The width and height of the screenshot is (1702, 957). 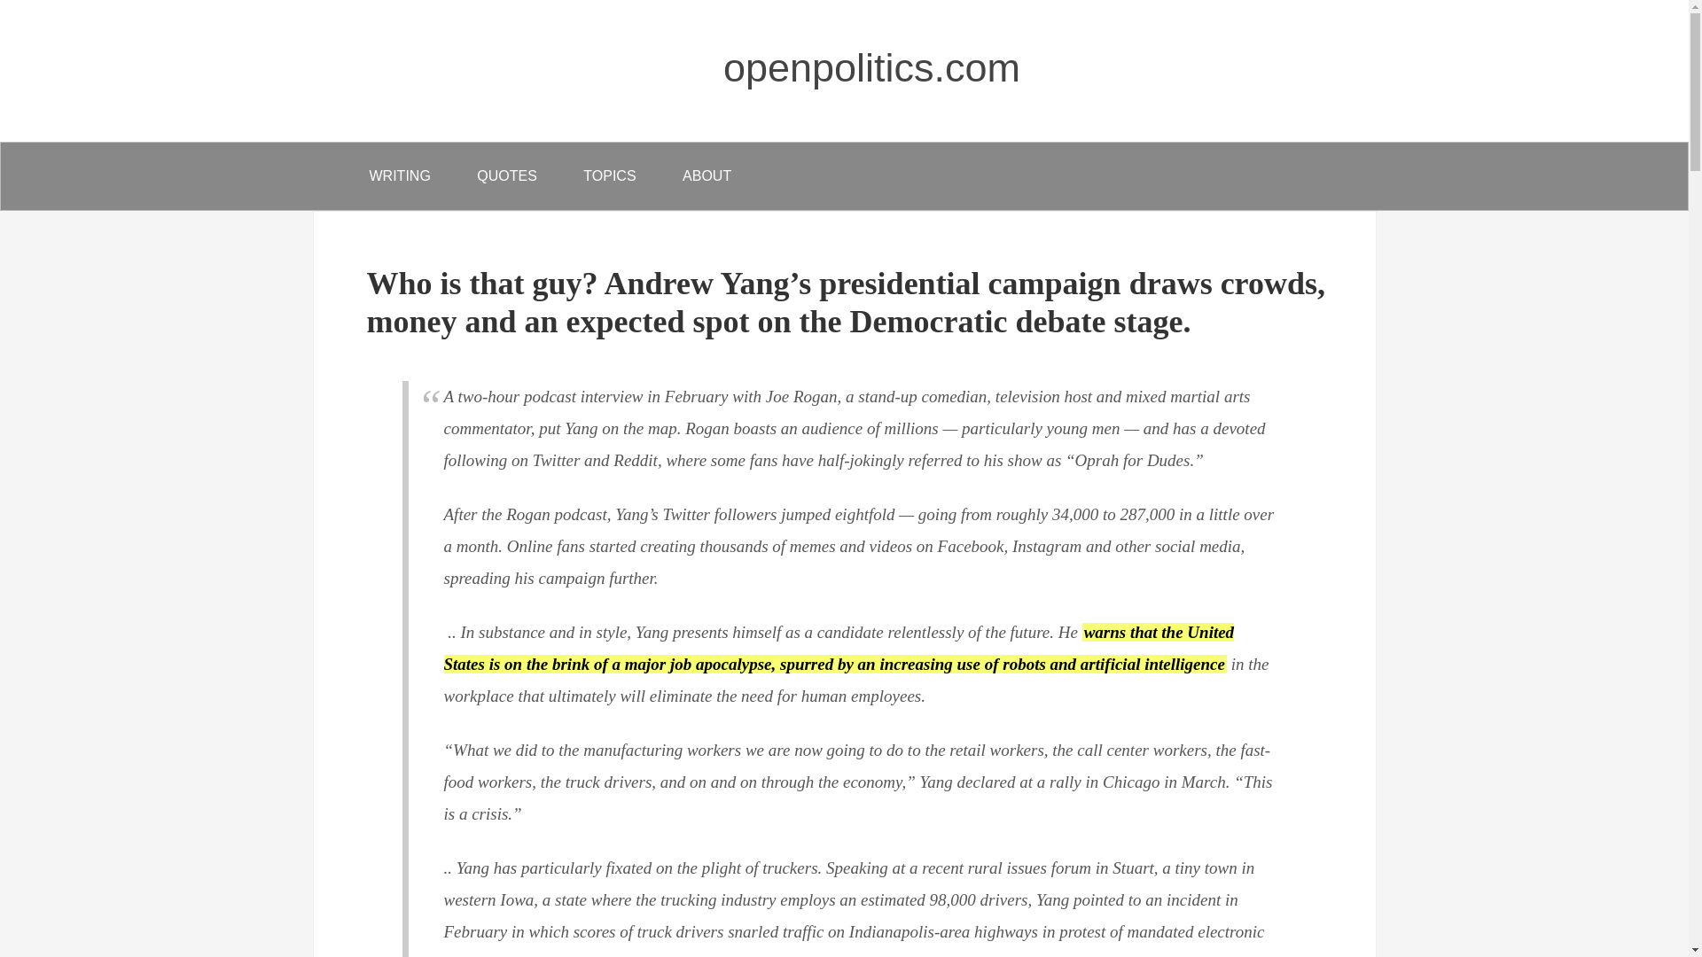 What do you see at coordinates (609, 175) in the screenshot?
I see `TOPICS` at bounding box center [609, 175].